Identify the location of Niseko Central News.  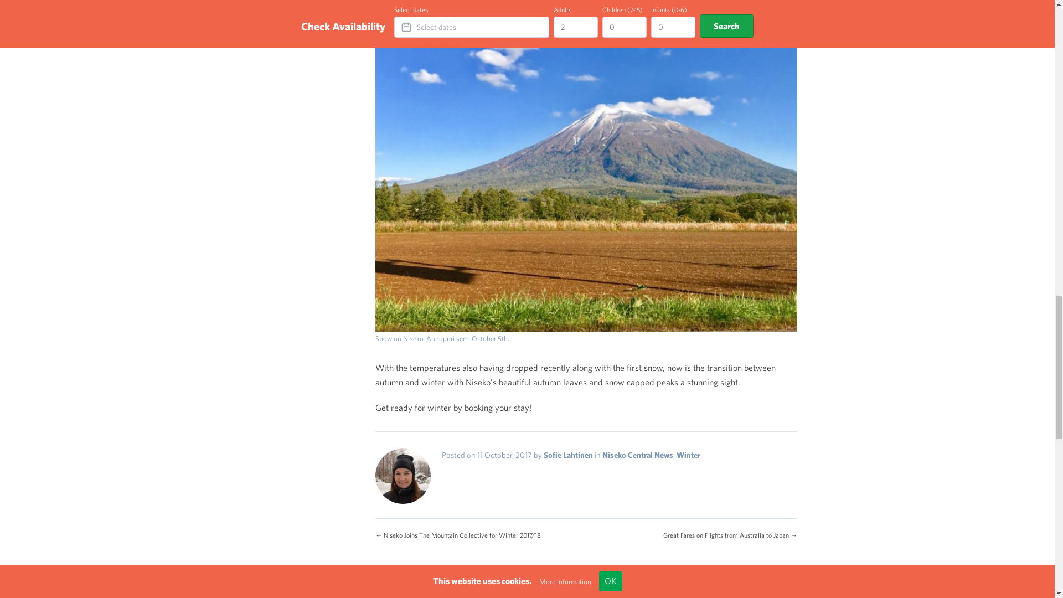
(638, 455).